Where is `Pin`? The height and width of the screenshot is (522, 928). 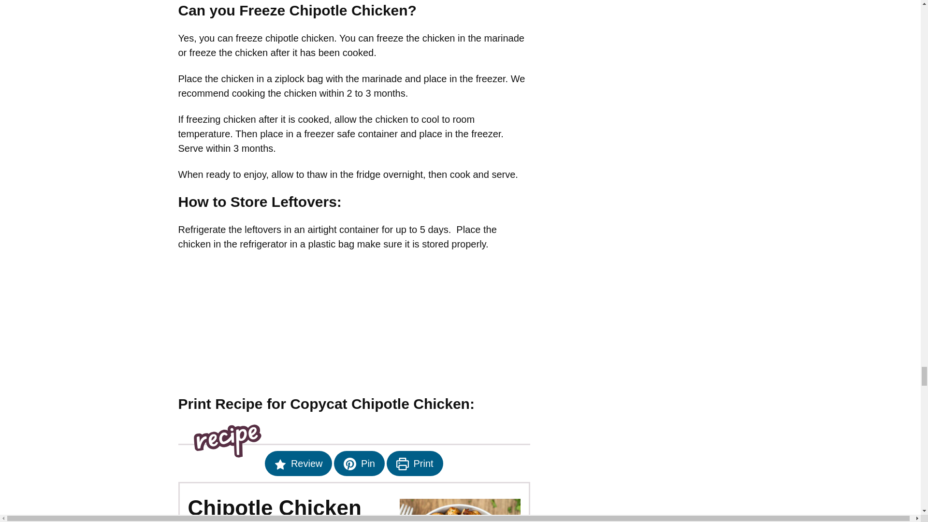 Pin is located at coordinates (359, 463).